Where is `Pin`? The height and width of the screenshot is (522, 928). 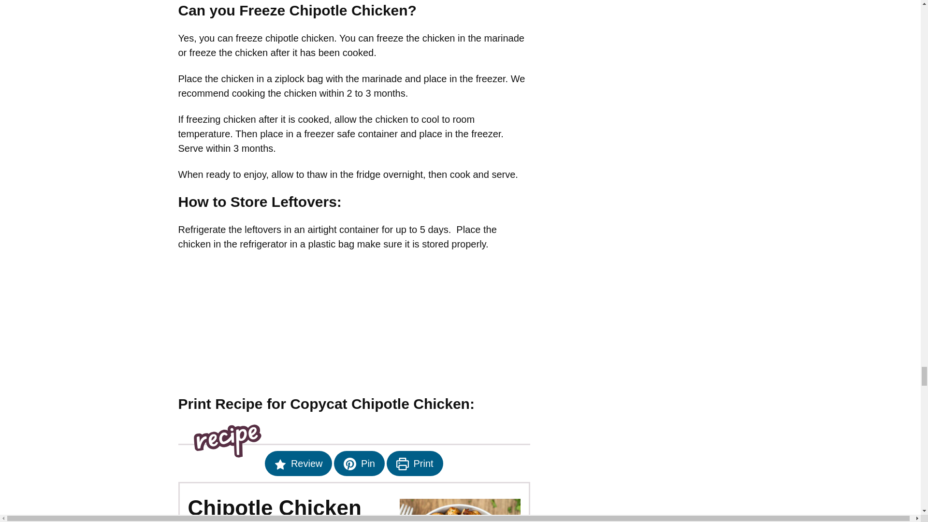 Pin is located at coordinates (359, 463).